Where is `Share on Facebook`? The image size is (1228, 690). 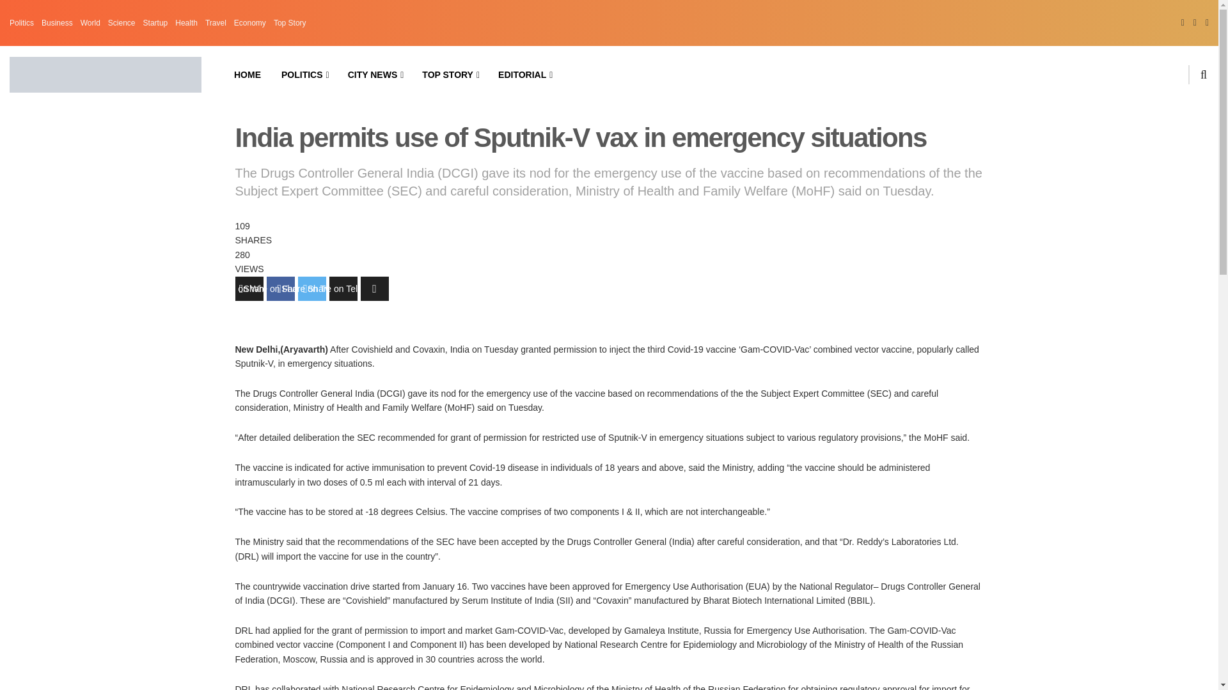
Share on Facebook is located at coordinates (280, 289).